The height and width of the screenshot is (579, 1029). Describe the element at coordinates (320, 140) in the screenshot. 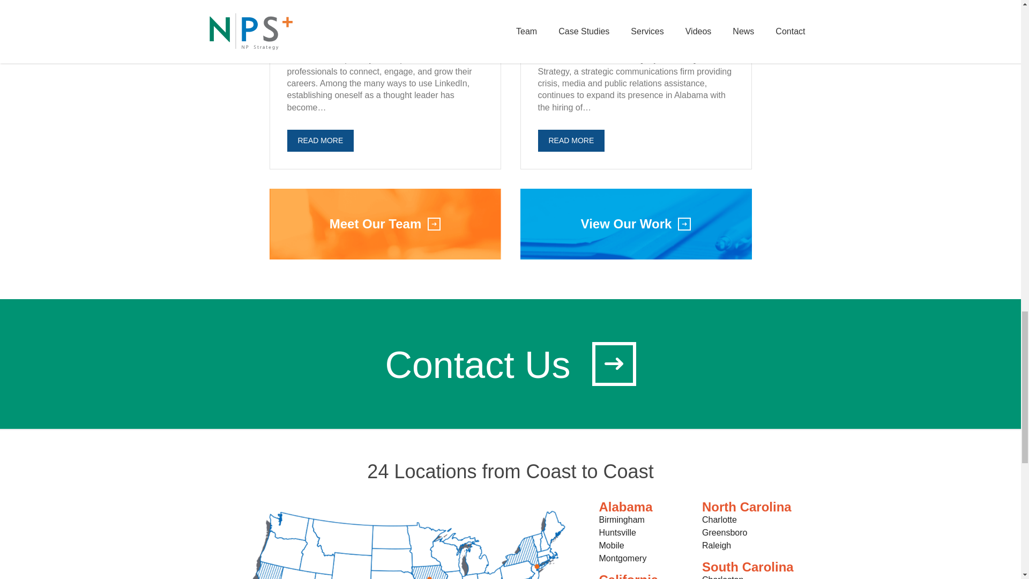

I see `READ MORE` at that location.